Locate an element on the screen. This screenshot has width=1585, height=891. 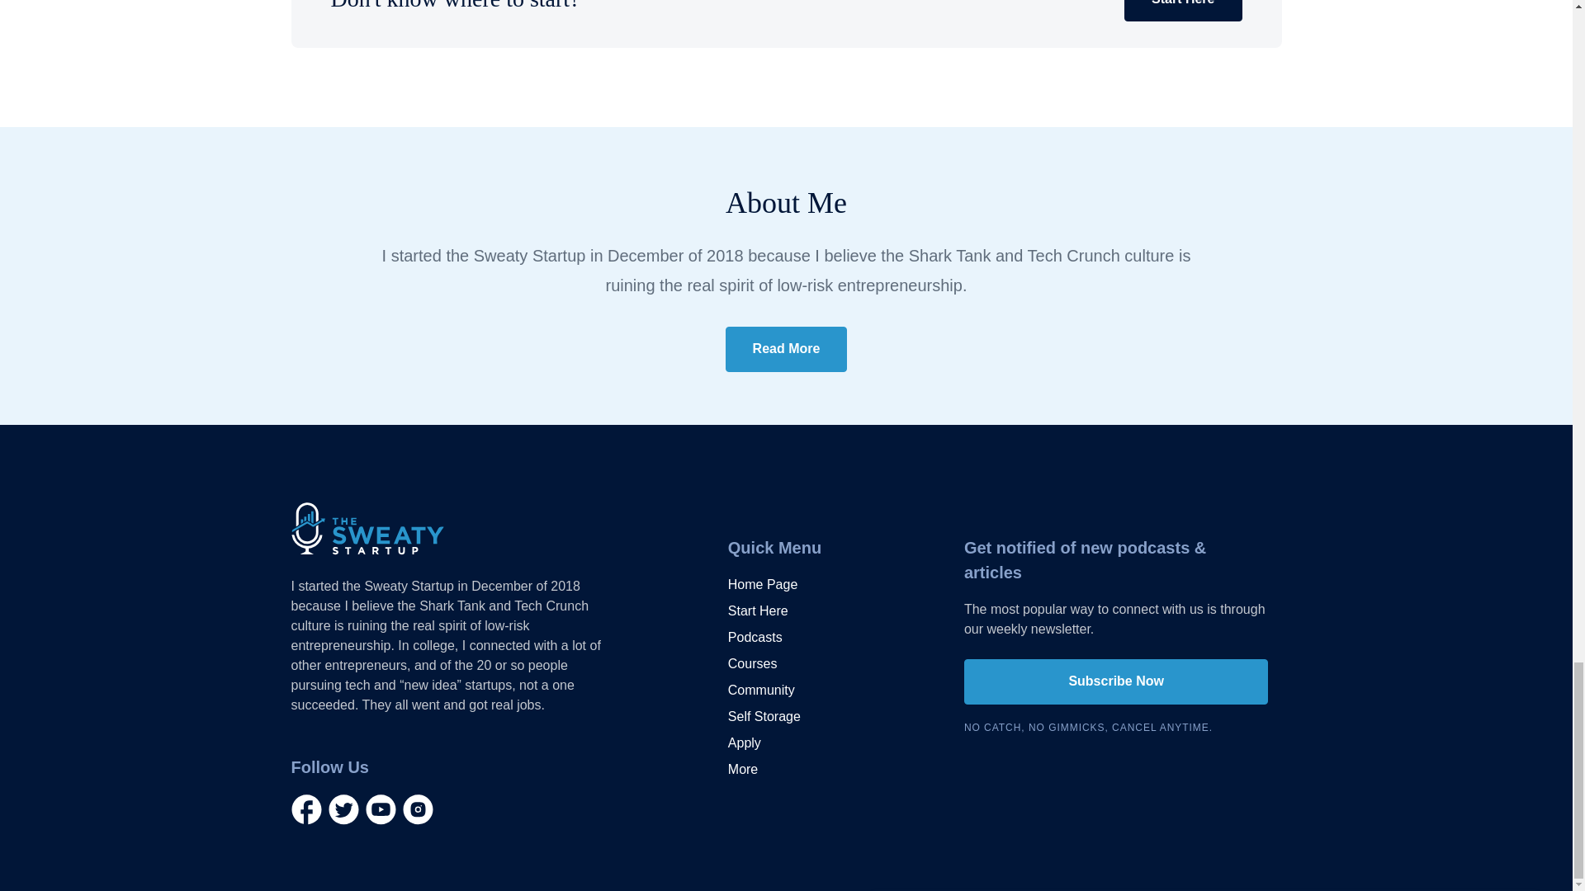
Apply is located at coordinates (744, 742).